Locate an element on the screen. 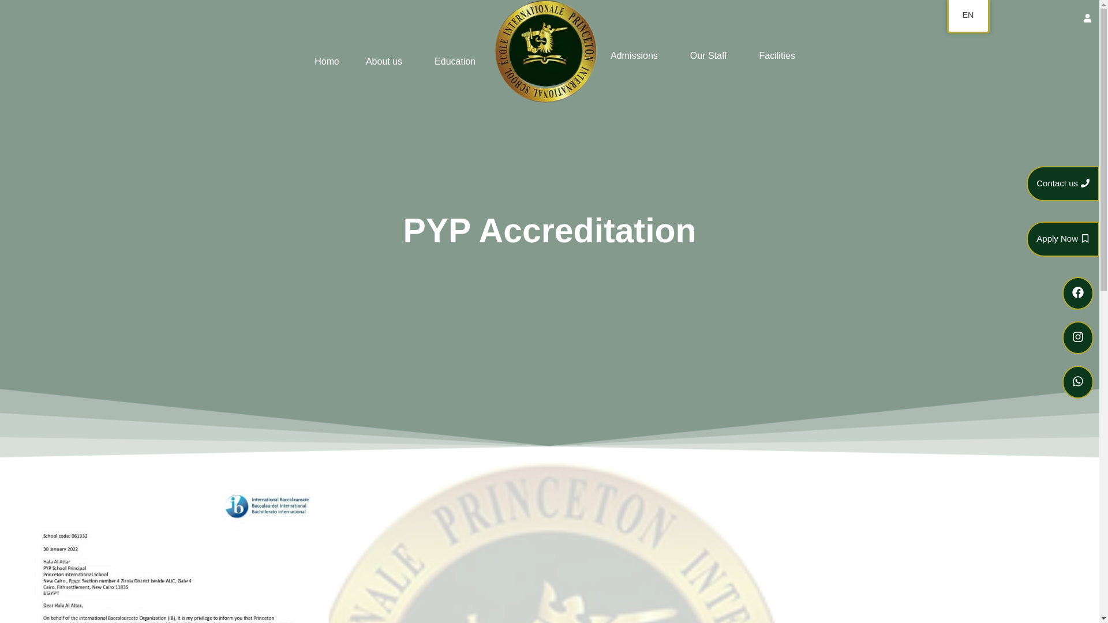 This screenshot has height=623, width=1108. Facilities is located at coordinates (777, 56).